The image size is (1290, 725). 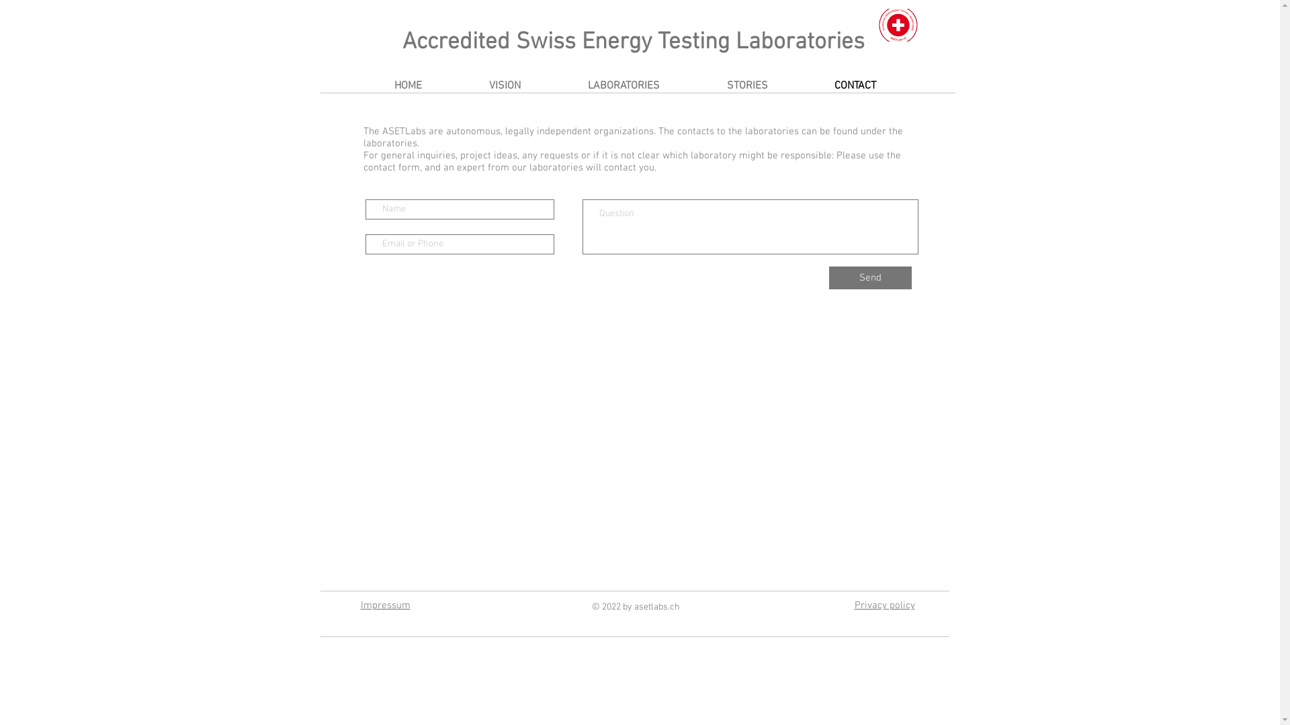 What do you see at coordinates (407, 86) in the screenshot?
I see `HOME` at bounding box center [407, 86].